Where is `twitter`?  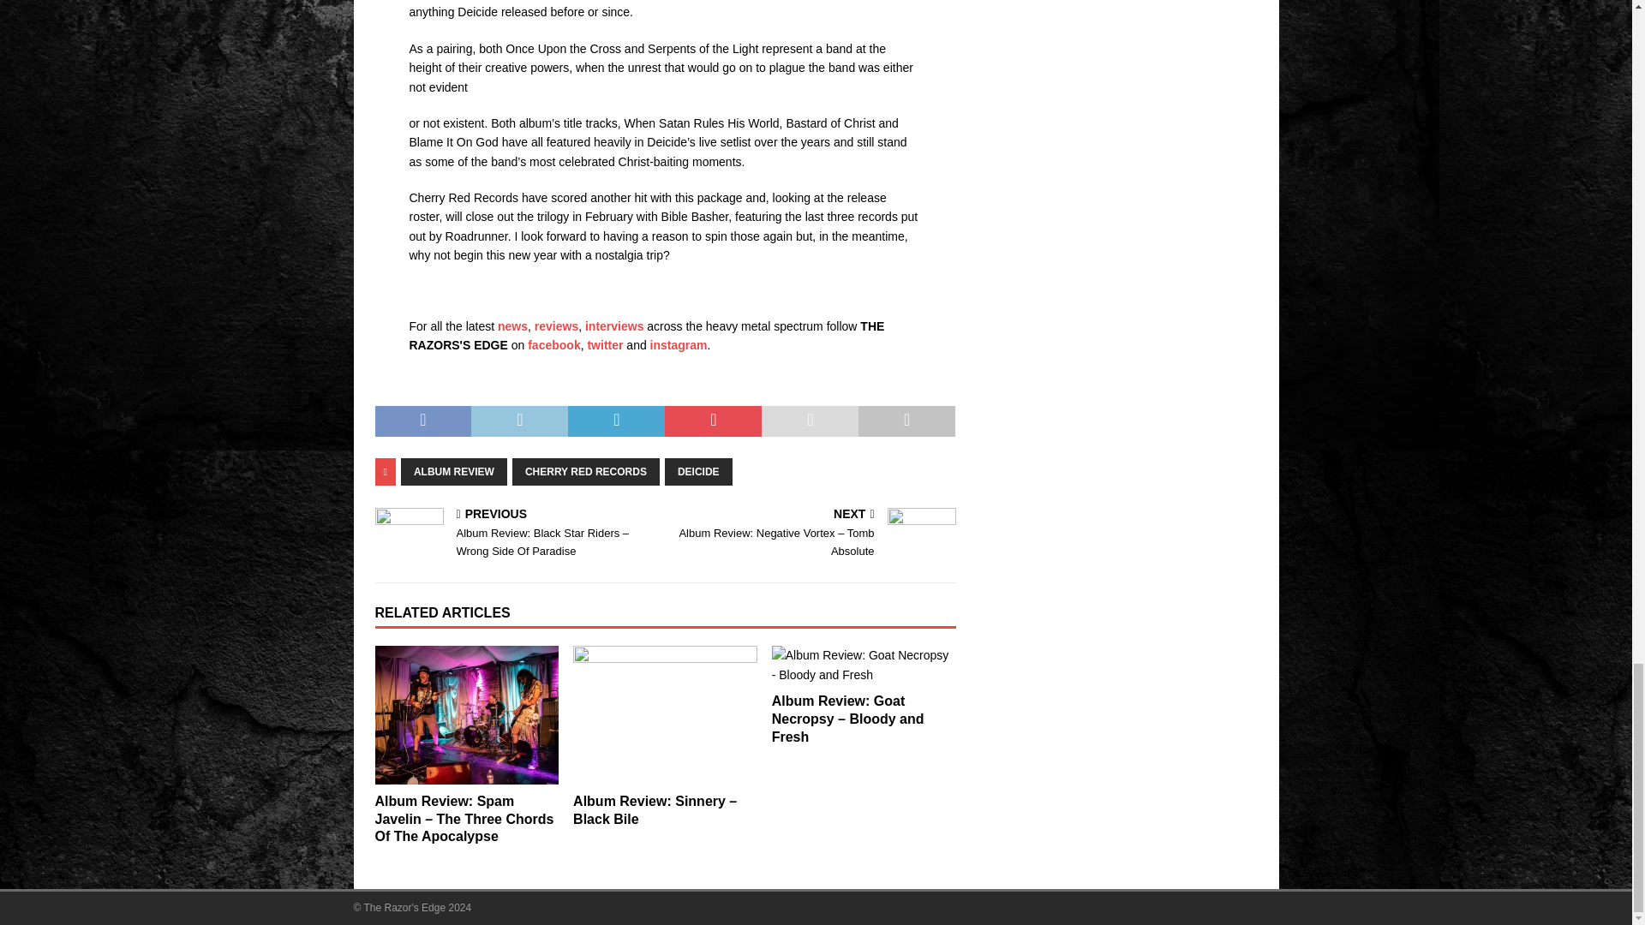
twitter is located at coordinates (605, 345).